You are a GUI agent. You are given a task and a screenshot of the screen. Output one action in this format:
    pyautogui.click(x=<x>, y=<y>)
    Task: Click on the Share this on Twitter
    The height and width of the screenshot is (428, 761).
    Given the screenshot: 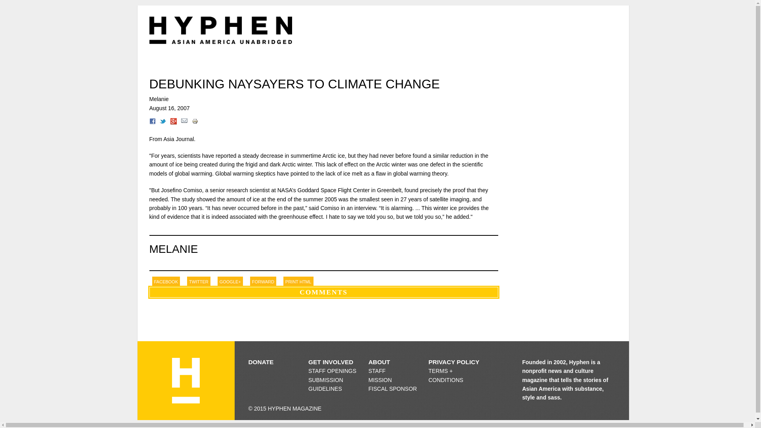 What is the action you would take?
    pyautogui.click(x=199, y=281)
    